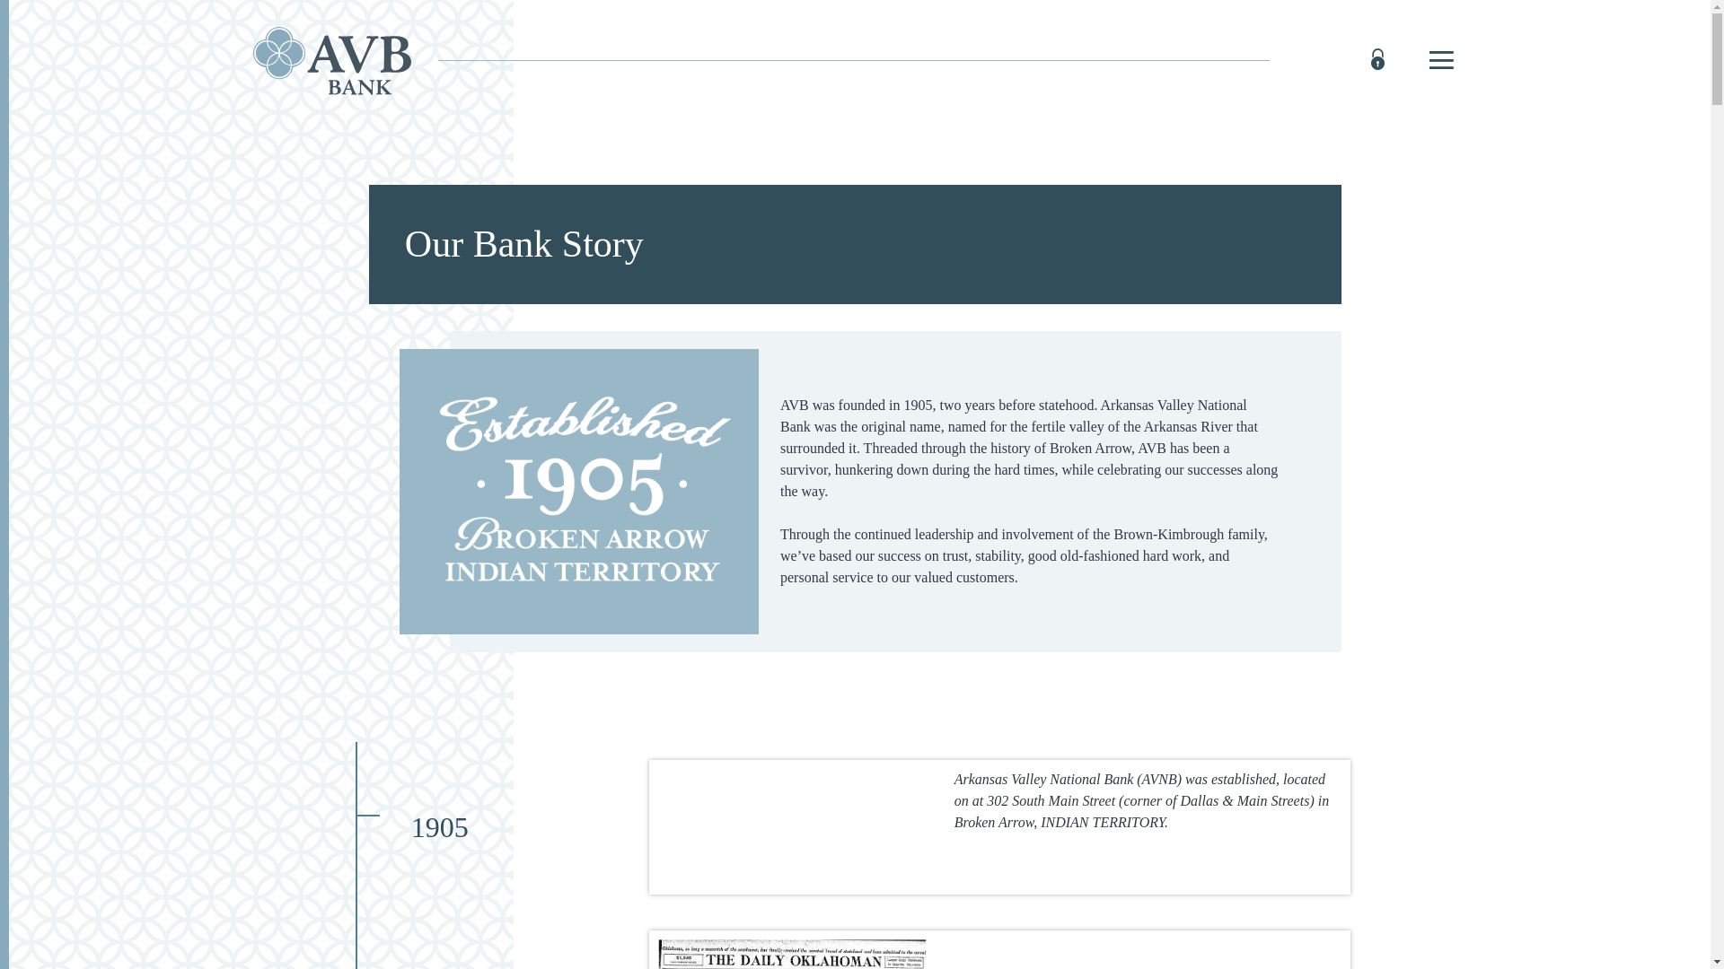 The image size is (1724, 969). Describe the element at coordinates (1343, 61) in the screenshot. I see `ONLINE BANKING
LOG IN` at that location.